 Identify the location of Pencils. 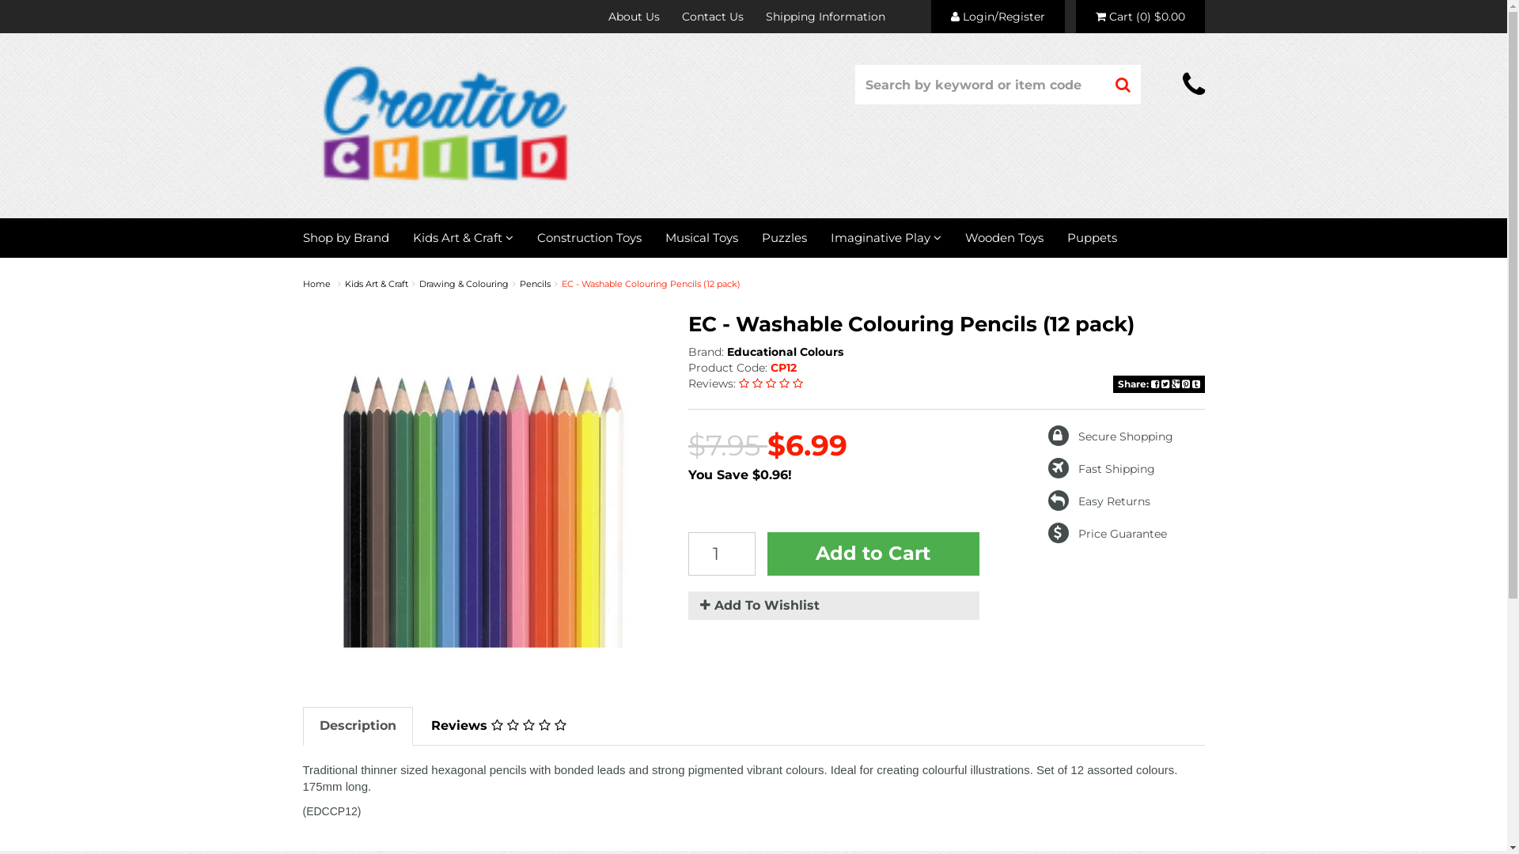
(535, 284).